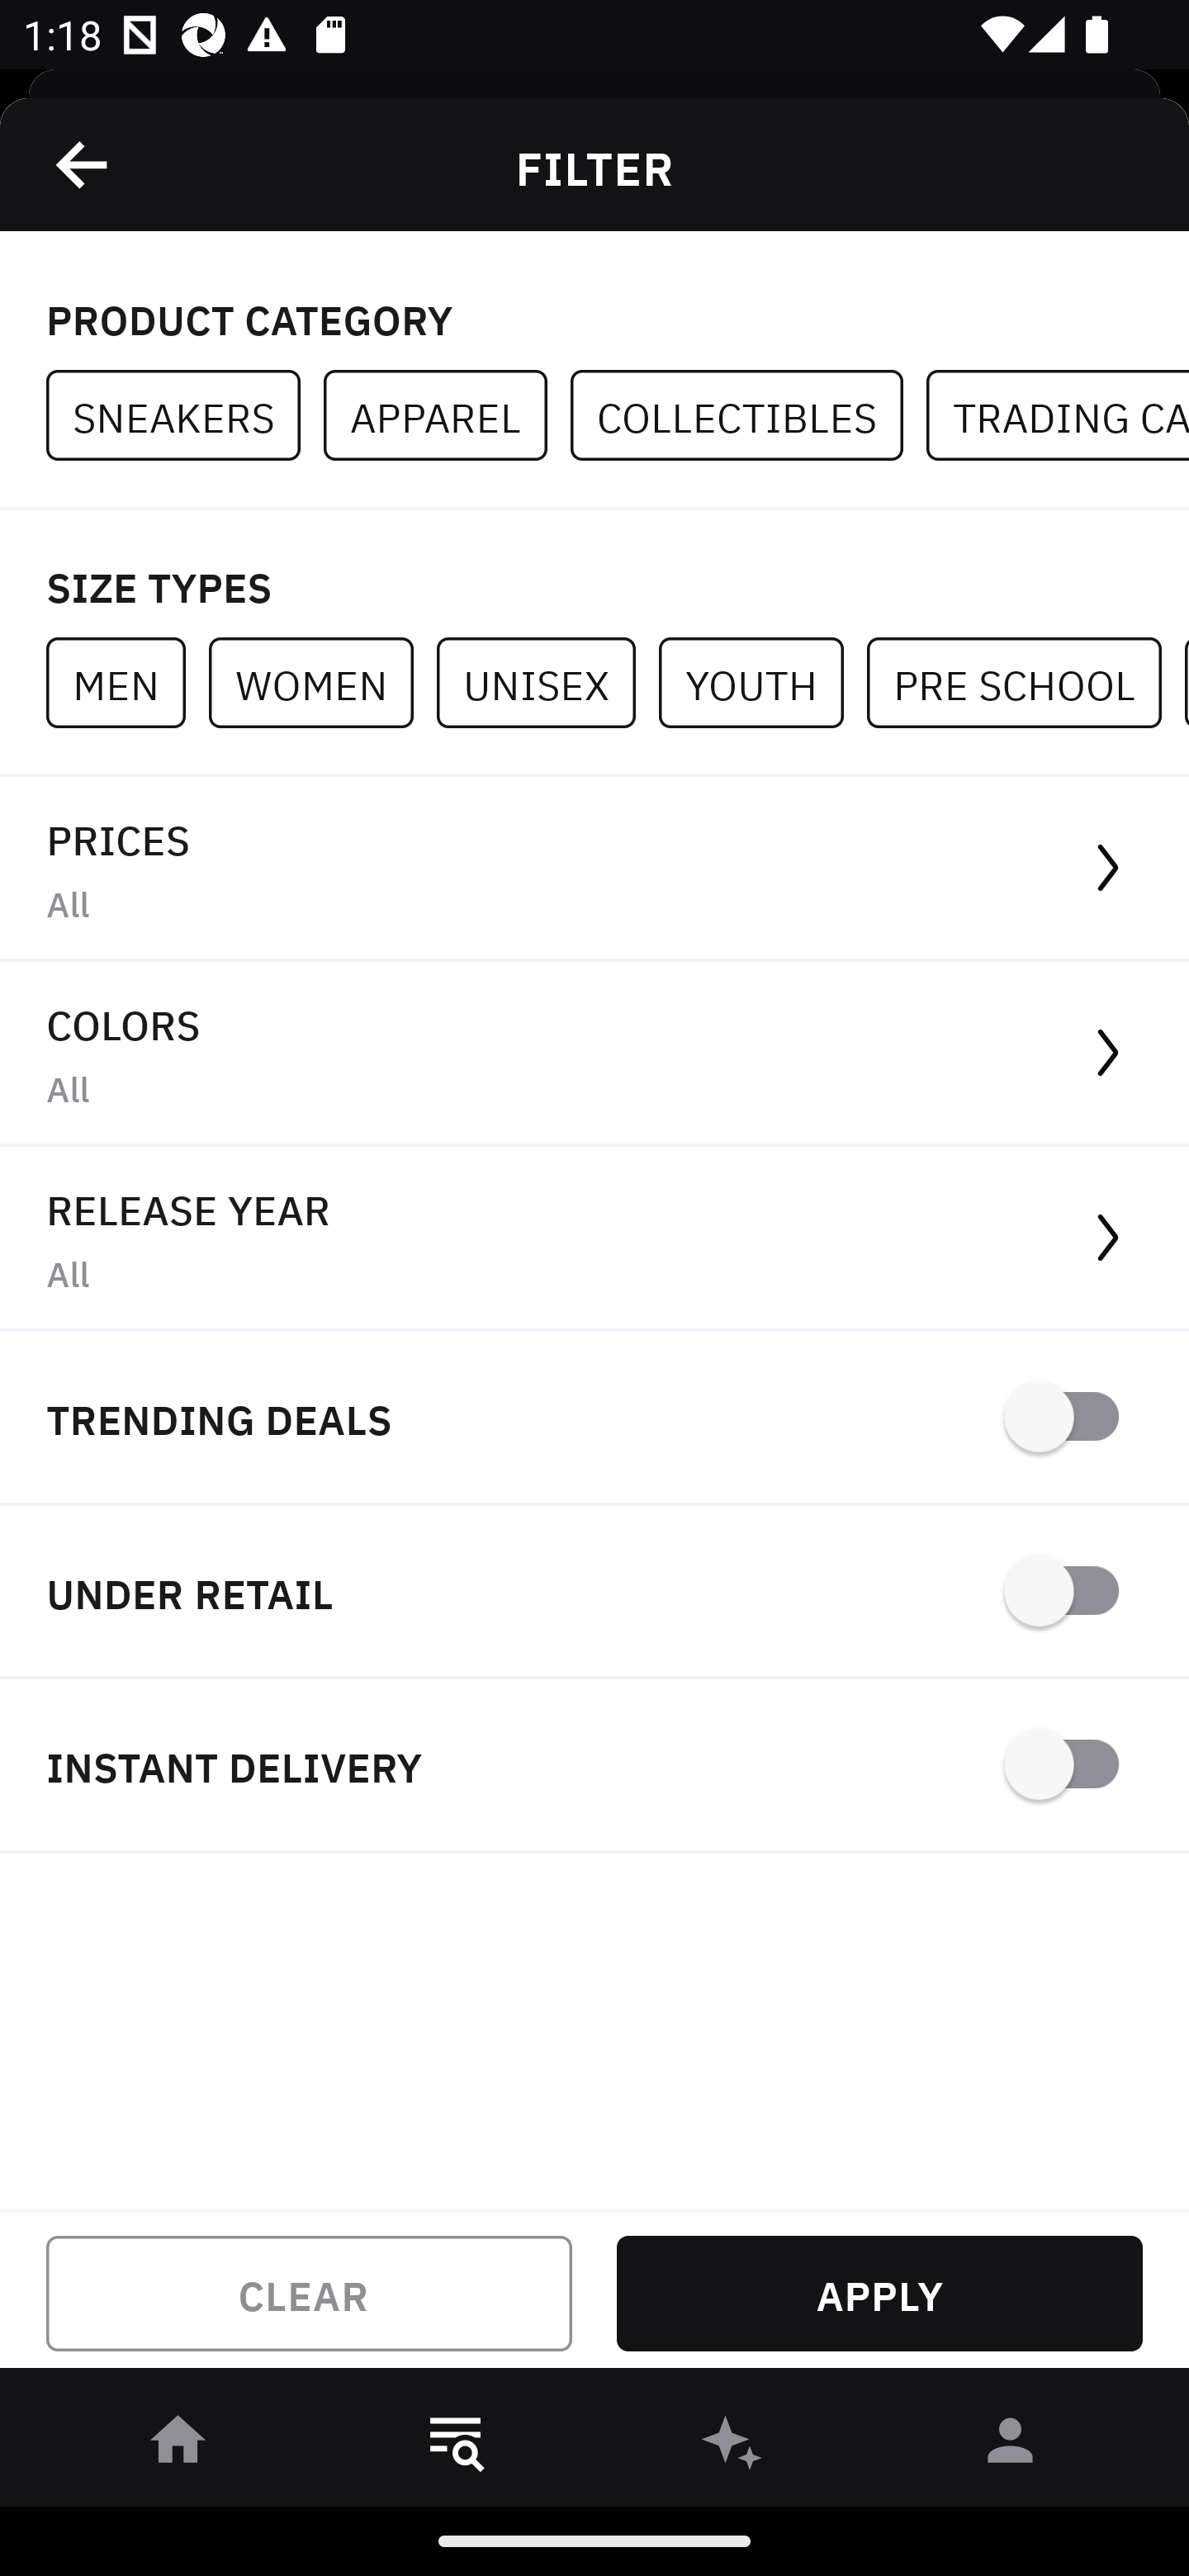  What do you see at coordinates (322, 682) in the screenshot?
I see `WOMEN` at bounding box center [322, 682].